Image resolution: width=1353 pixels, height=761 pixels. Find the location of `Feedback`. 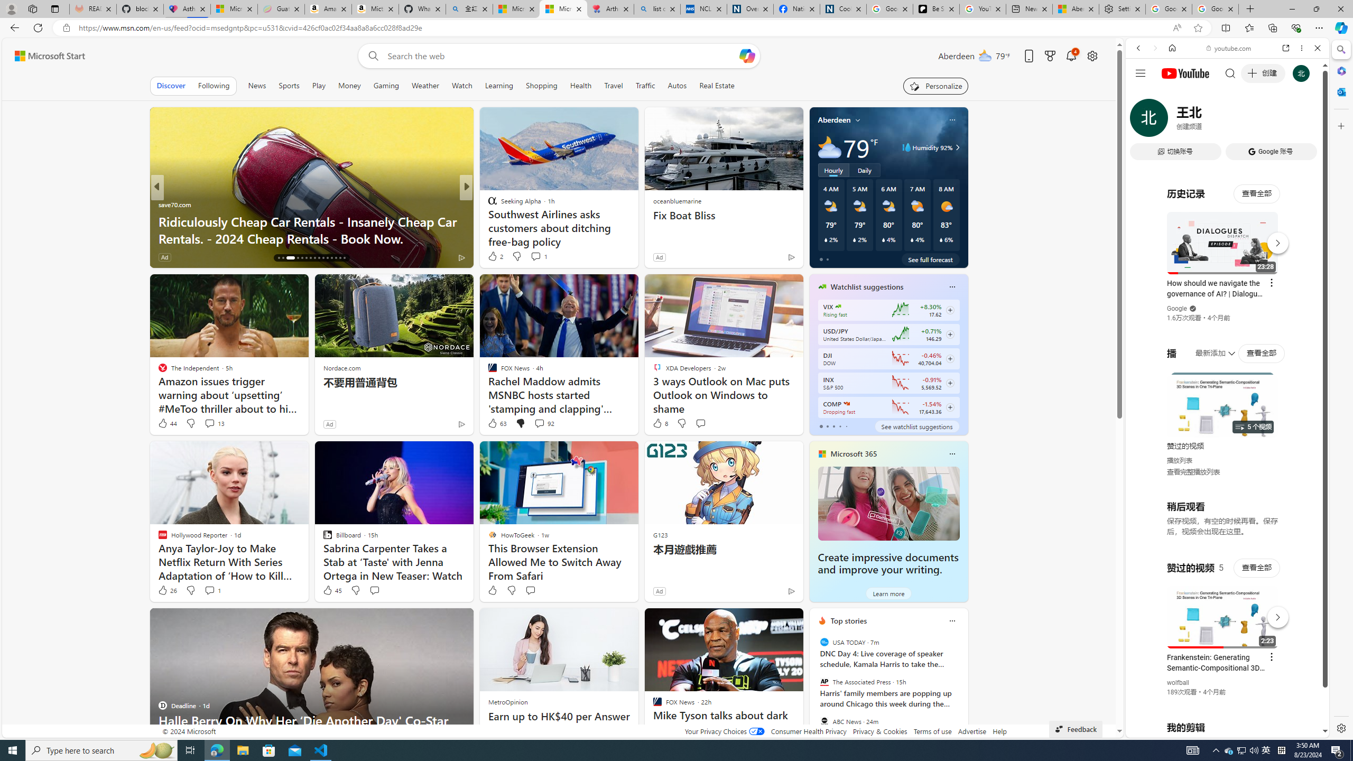

Feedback is located at coordinates (1076, 729).